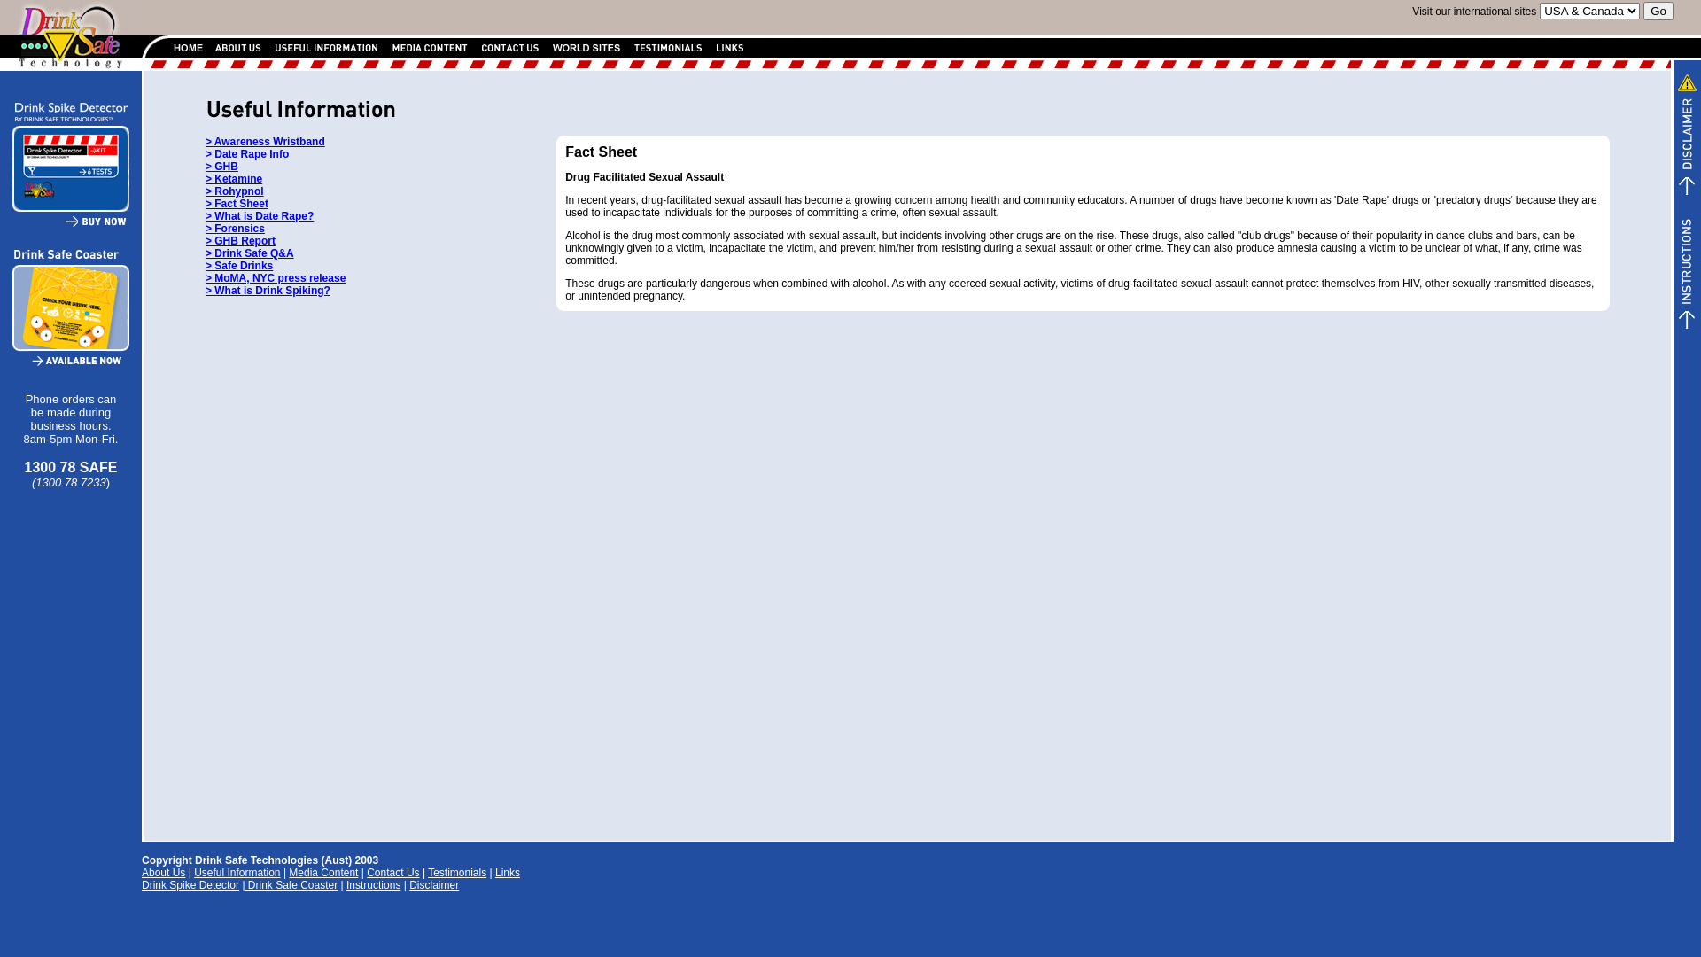 Image resolution: width=1701 pixels, height=957 pixels. Describe the element at coordinates (234, 179) in the screenshot. I see `> Ketamine` at that location.